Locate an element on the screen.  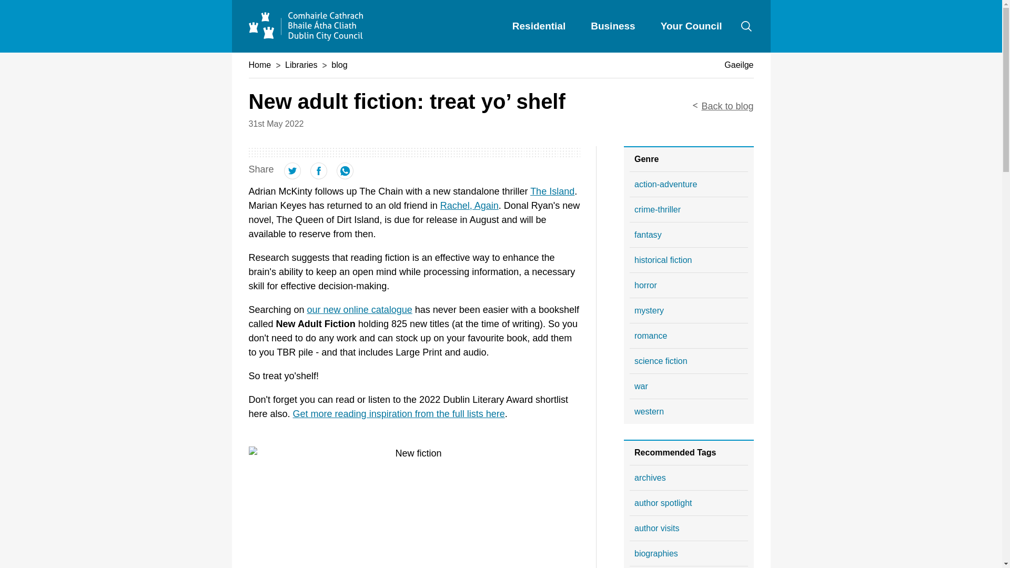
our new online catalogue is located at coordinates (359, 309).